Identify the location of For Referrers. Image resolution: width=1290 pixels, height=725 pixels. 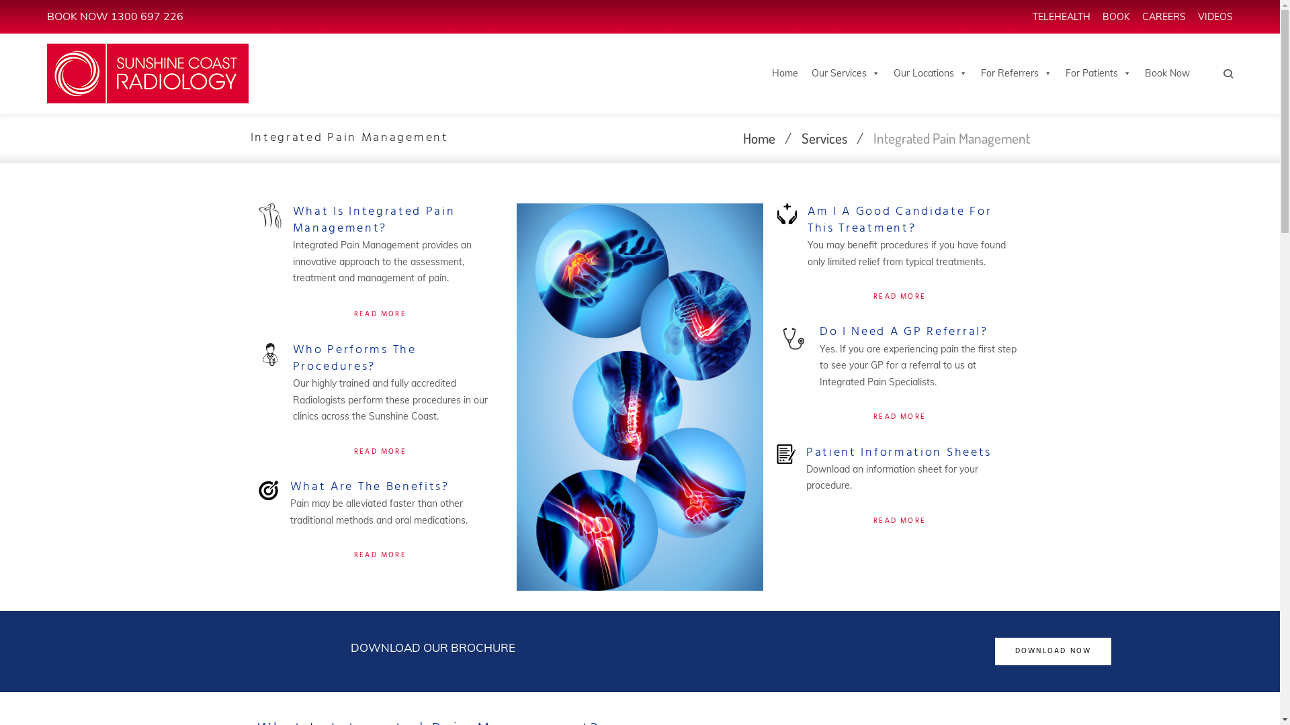
(1017, 73).